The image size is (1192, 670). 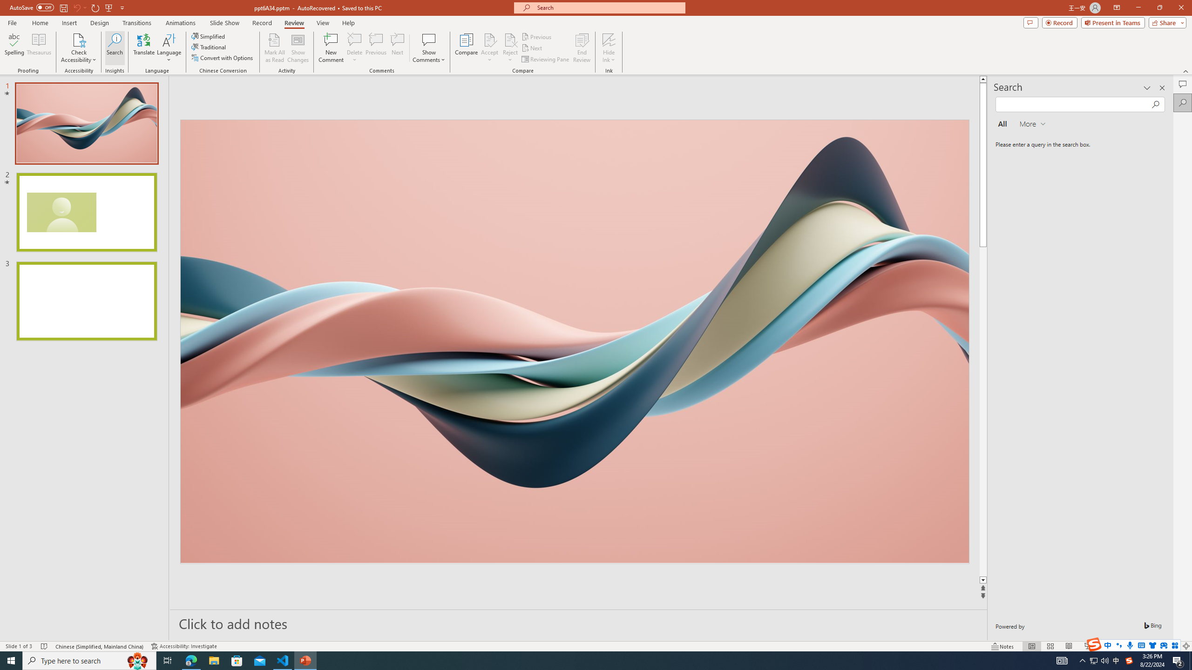 What do you see at coordinates (223, 58) in the screenshot?
I see `Convert with Options...` at bounding box center [223, 58].